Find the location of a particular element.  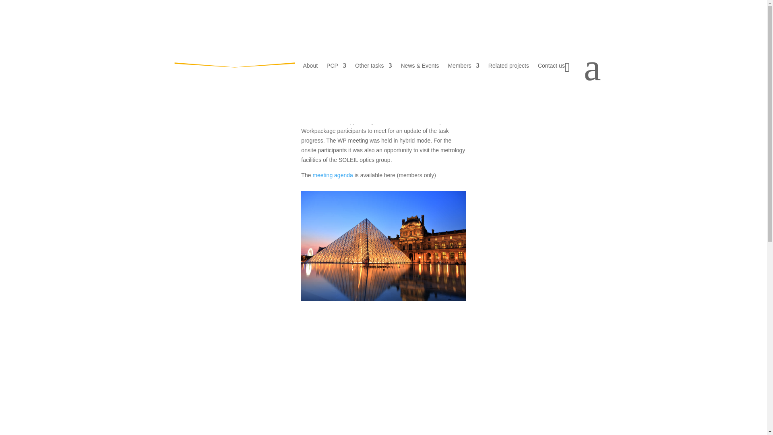

logo-white is located at coordinates (234, 73).